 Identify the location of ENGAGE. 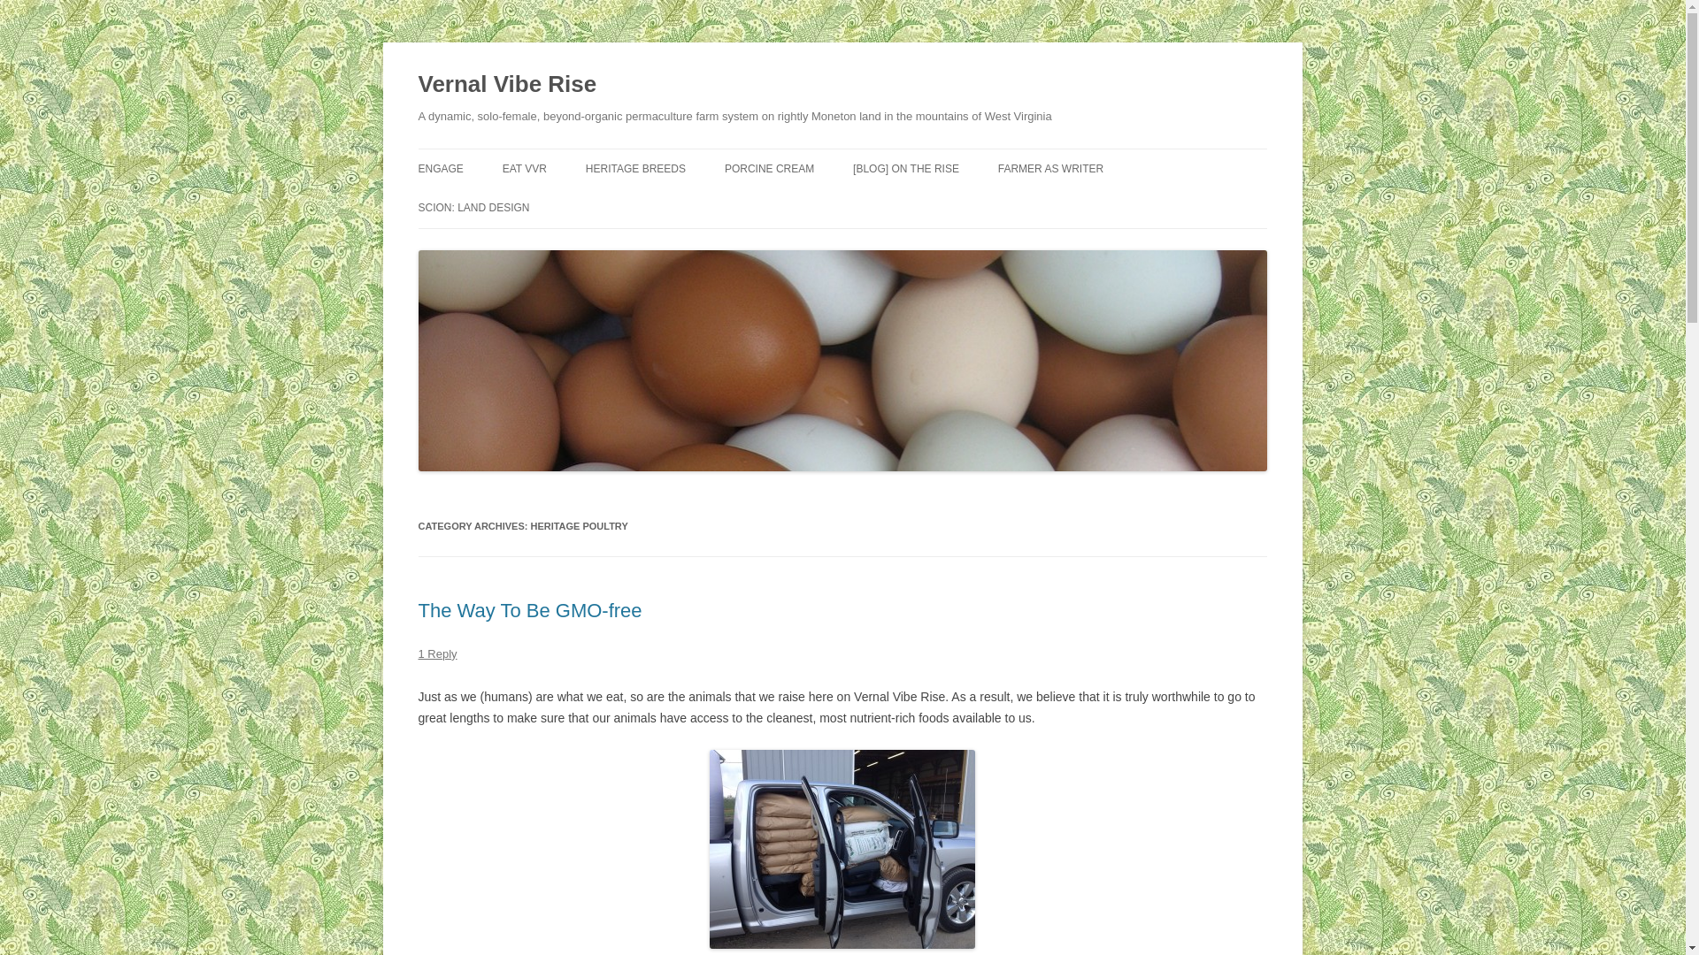
(440, 168).